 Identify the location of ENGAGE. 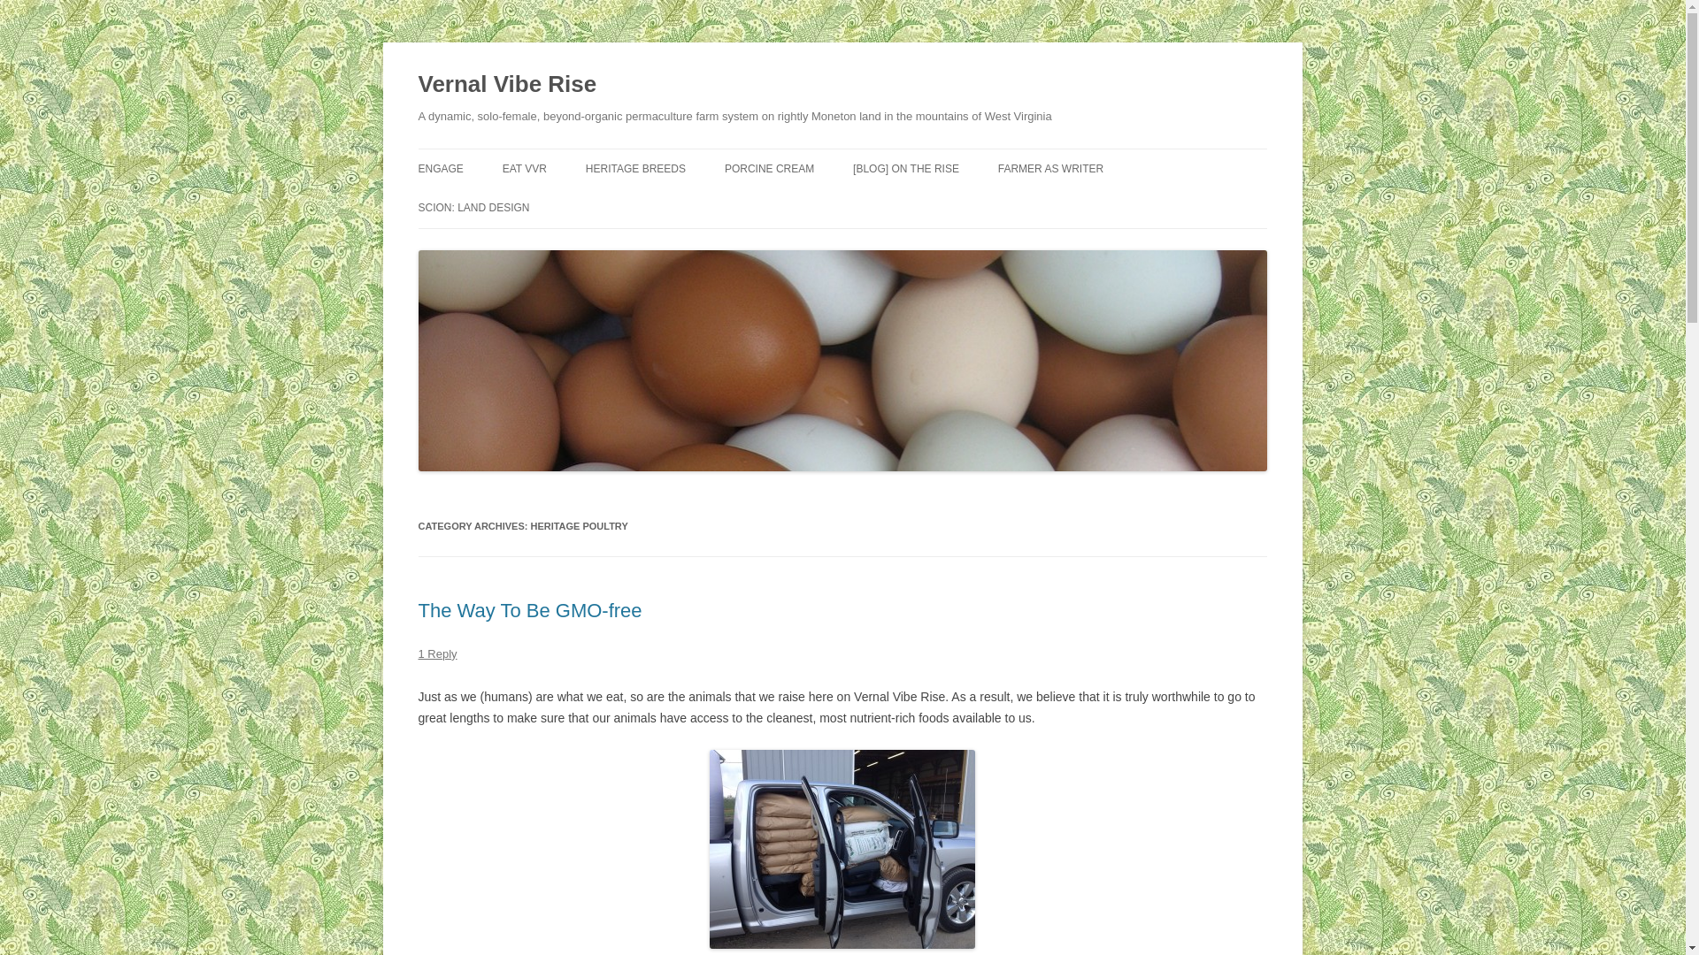
(440, 168).